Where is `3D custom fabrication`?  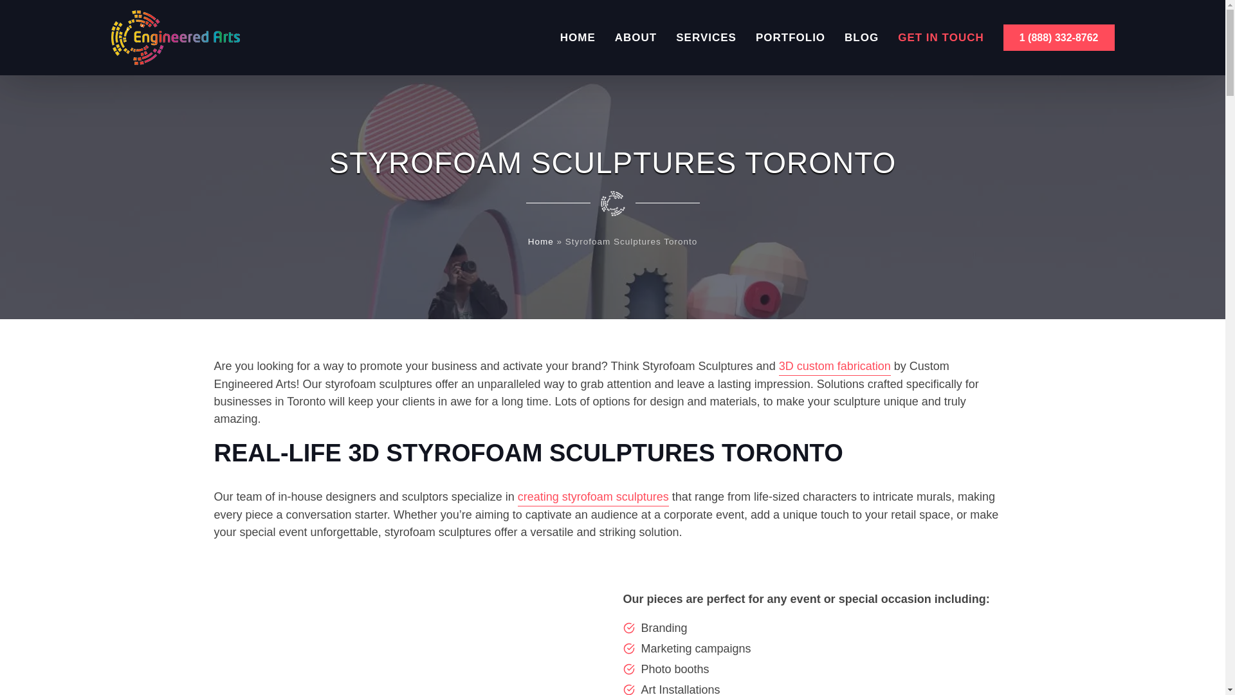
3D custom fabrication is located at coordinates (835, 367).